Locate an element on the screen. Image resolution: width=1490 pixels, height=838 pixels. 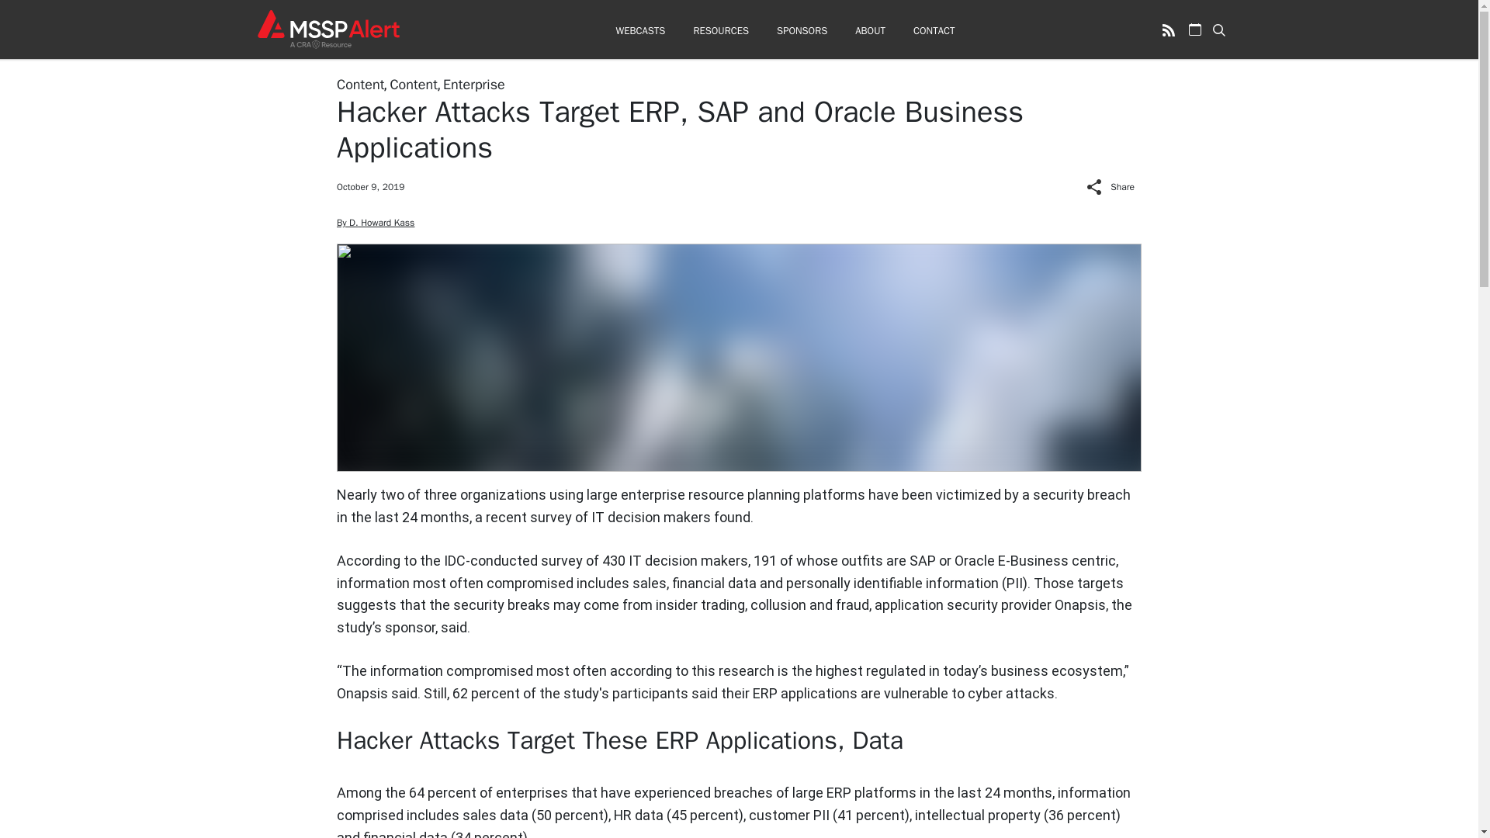
SPONSORS is located at coordinates (801, 31).